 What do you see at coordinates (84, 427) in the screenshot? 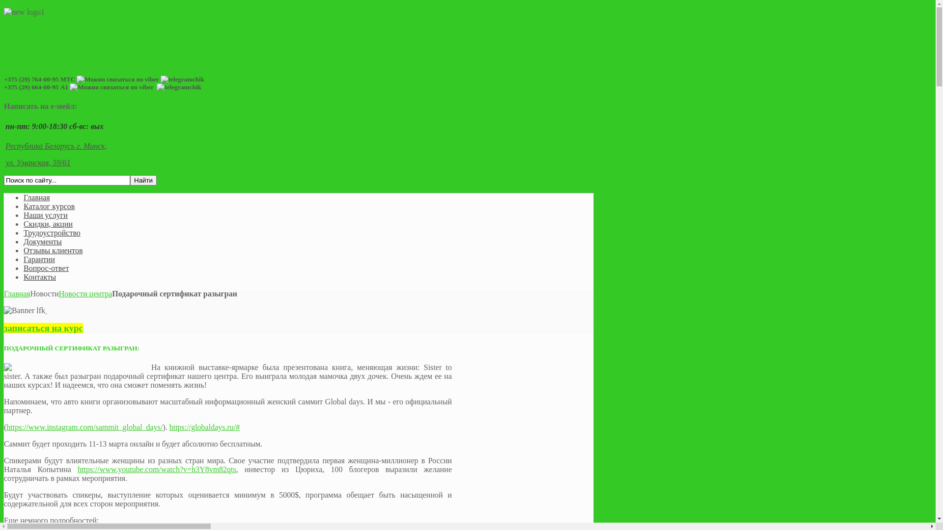
I see `https://www.instagram.com/sammit_global_days/` at bounding box center [84, 427].